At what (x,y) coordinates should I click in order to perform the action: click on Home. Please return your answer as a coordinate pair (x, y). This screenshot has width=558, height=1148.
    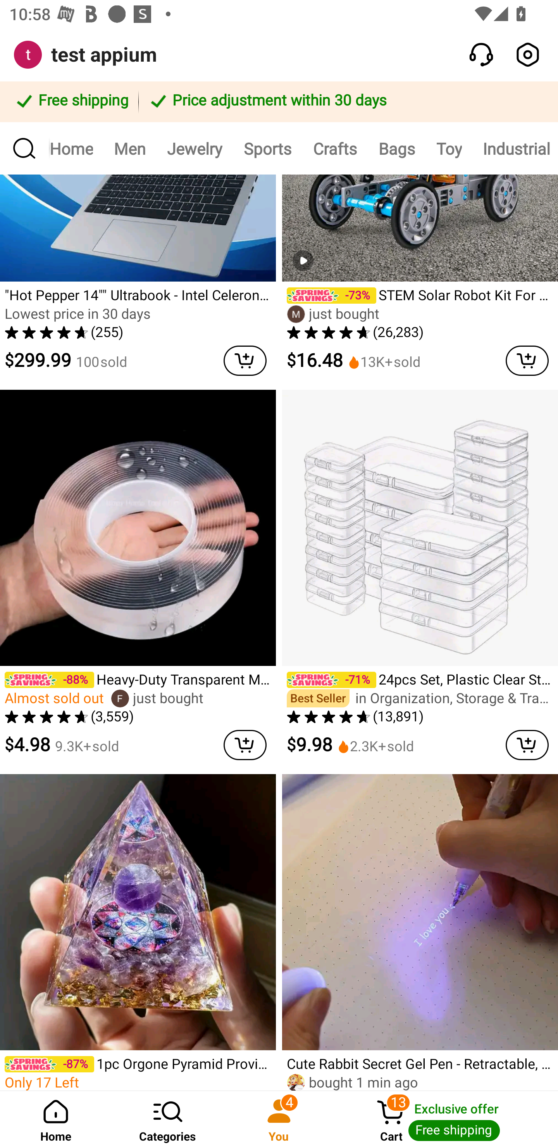
    Looking at the image, I should click on (56, 1119).